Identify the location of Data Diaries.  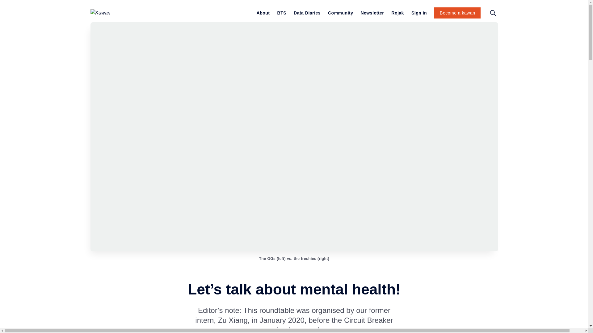
(307, 13).